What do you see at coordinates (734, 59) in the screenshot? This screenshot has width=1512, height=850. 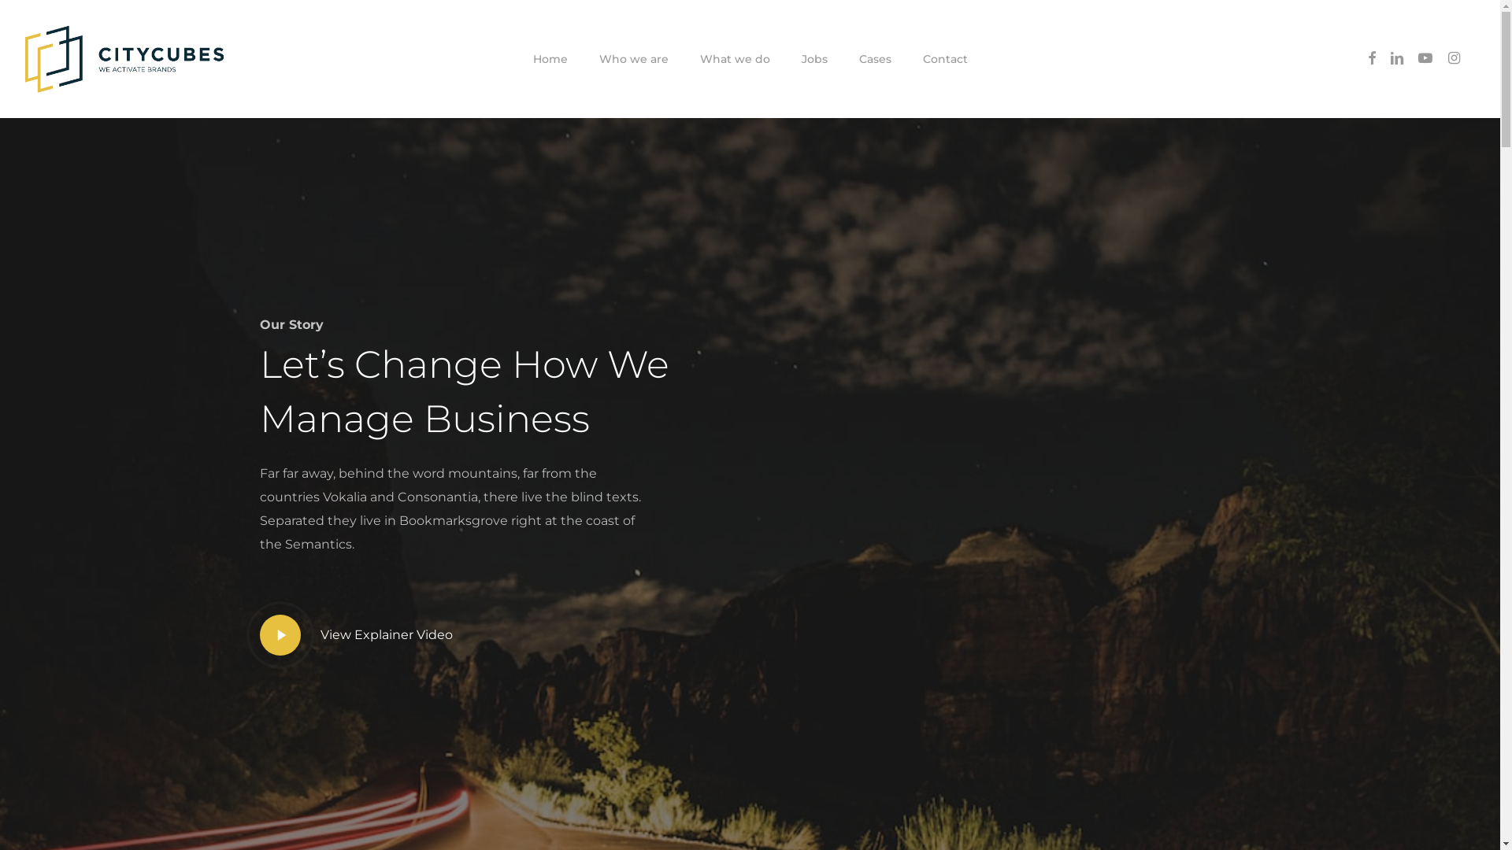 I see `What we do` at bounding box center [734, 59].